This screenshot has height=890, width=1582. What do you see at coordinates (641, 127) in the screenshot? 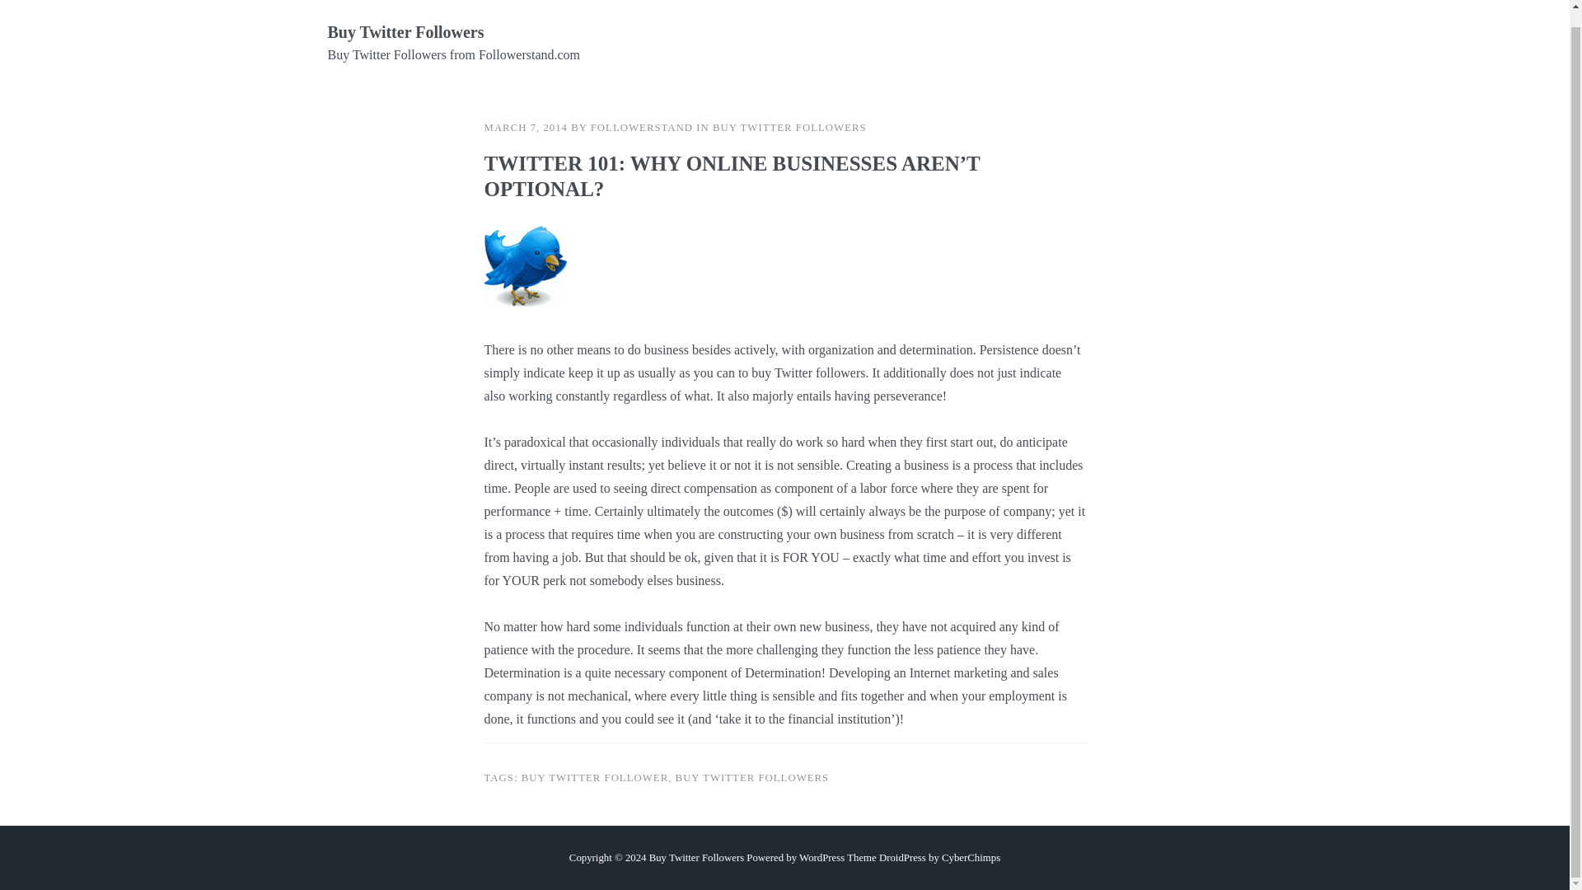
I see `FOLLOWERSTAND` at bounding box center [641, 127].